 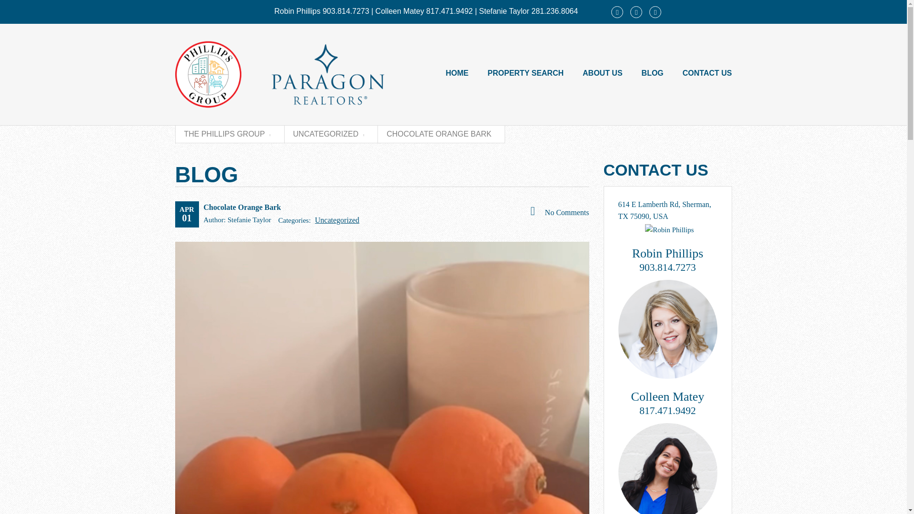 What do you see at coordinates (603, 73) in the screenshot?
I see `ABOUT US` at bounding box center [603, 73].